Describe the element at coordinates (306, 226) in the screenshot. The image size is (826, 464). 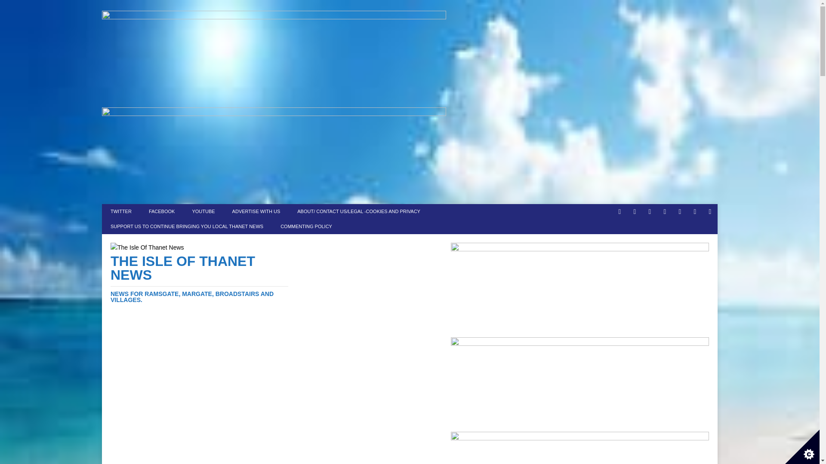
I see `COMMENTING POLICY` at that location.